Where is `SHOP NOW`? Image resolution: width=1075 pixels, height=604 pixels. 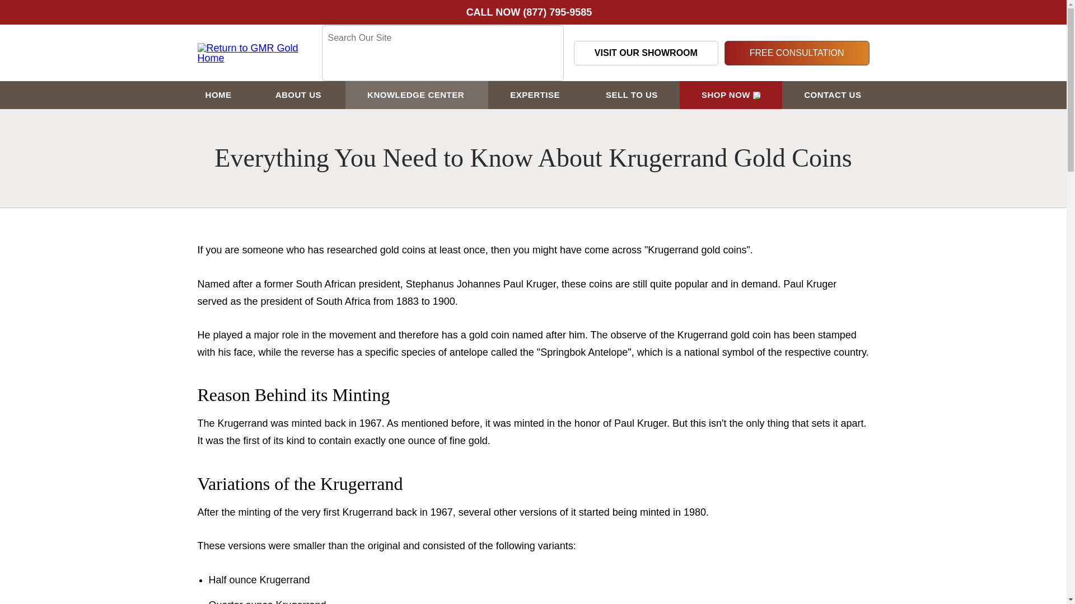 SHOP NOW is located at coordinates (731, 95).